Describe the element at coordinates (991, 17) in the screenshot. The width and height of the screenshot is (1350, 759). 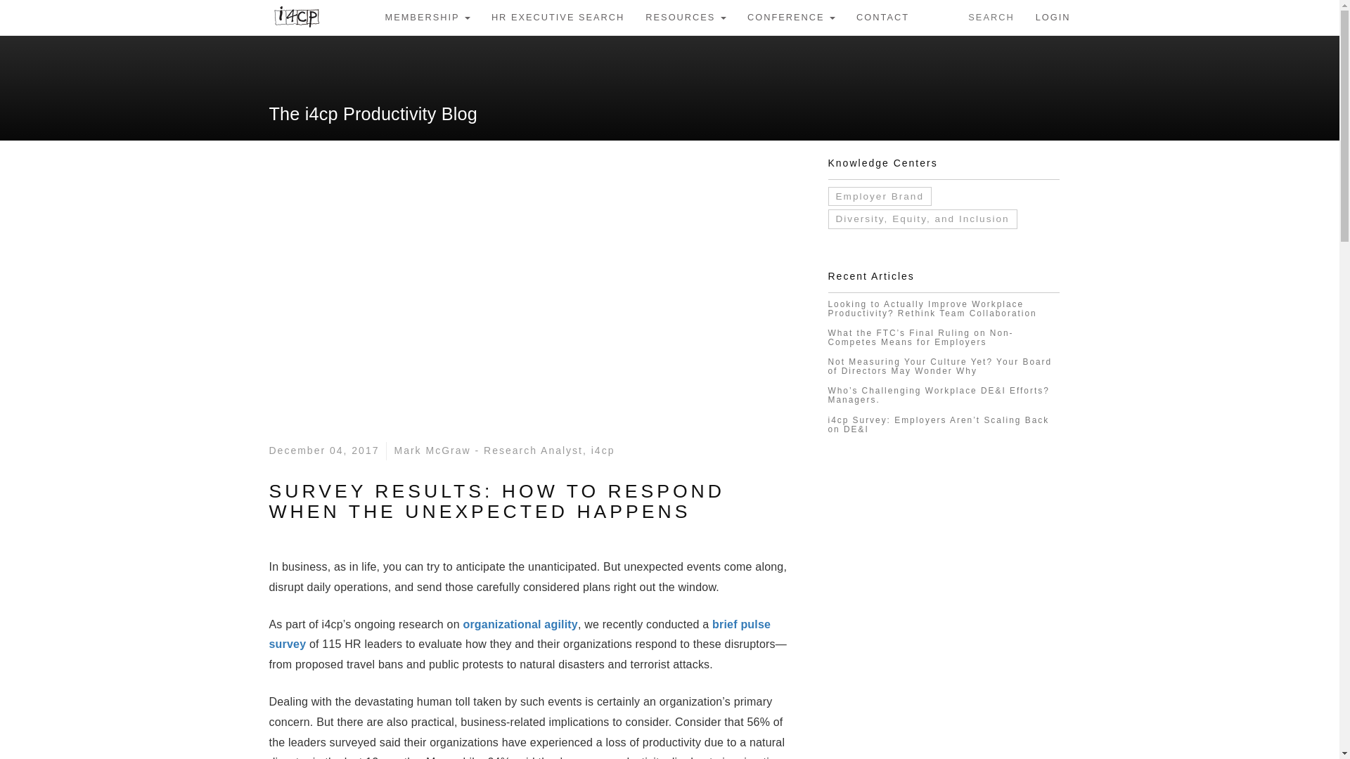
I see `SEARCH` at that location.